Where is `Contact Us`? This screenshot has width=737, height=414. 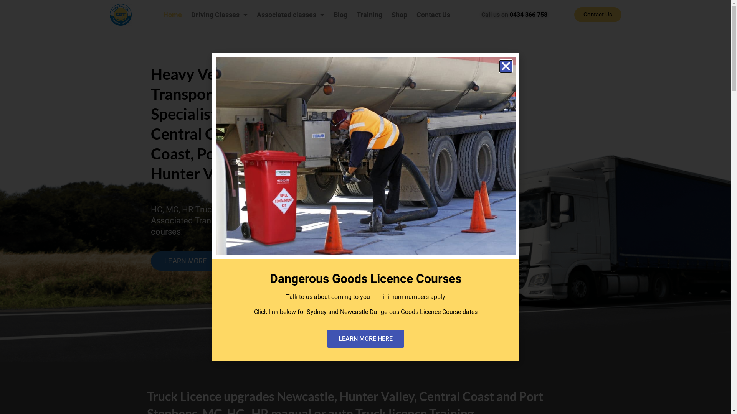
Contact Us is located at coordinates (433, 15).